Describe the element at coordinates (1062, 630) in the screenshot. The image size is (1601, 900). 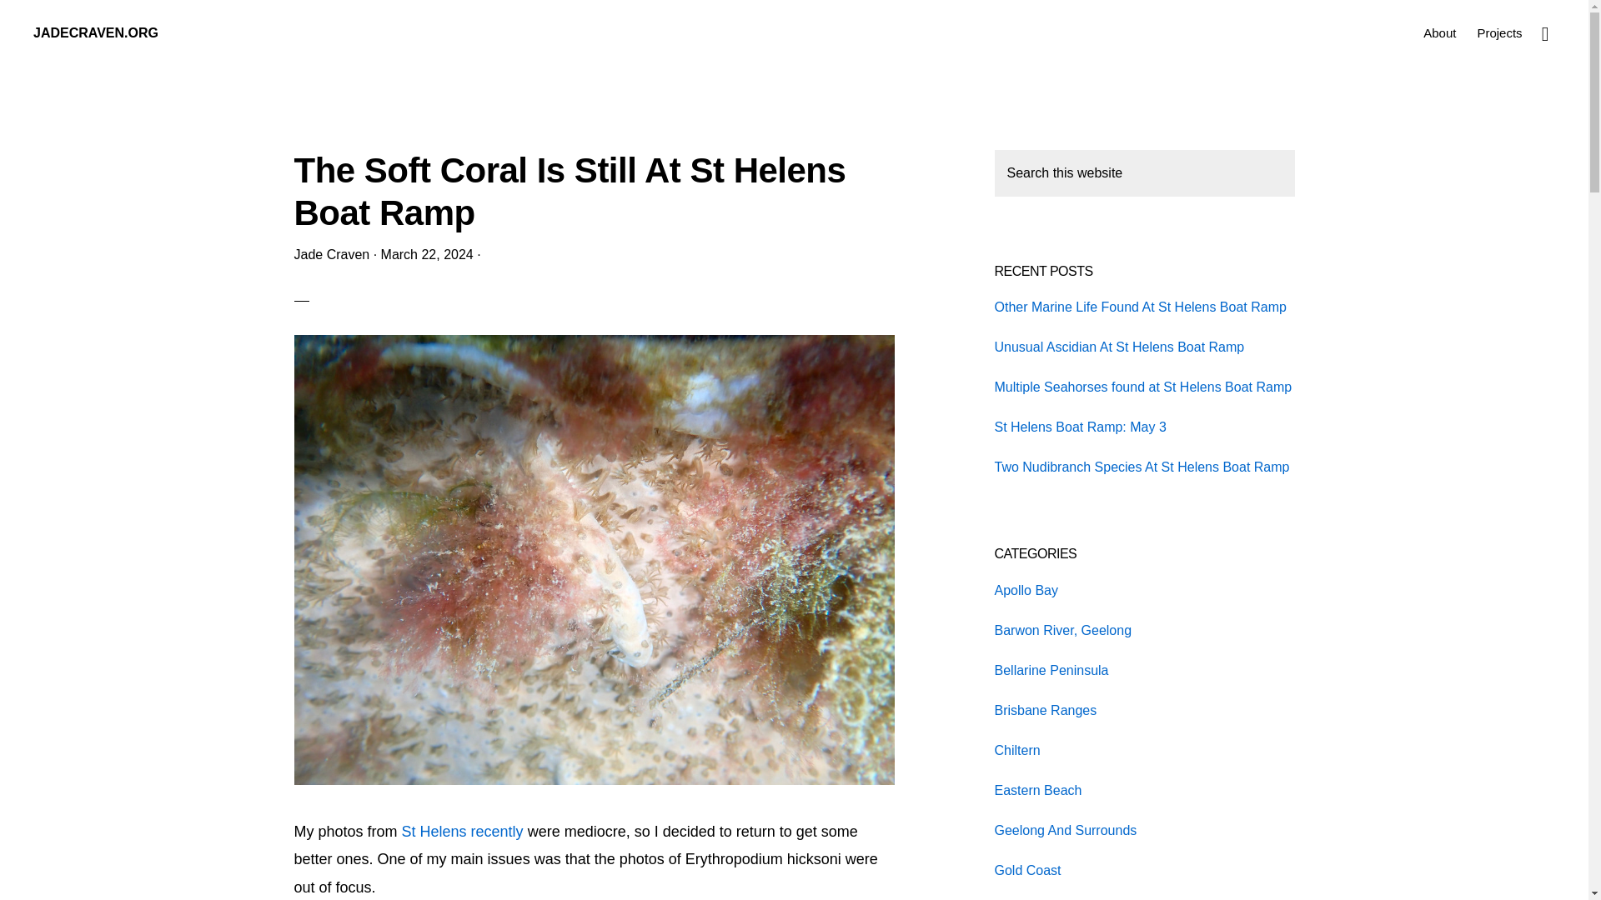
I see `Barwon River, Geelong` at that location.